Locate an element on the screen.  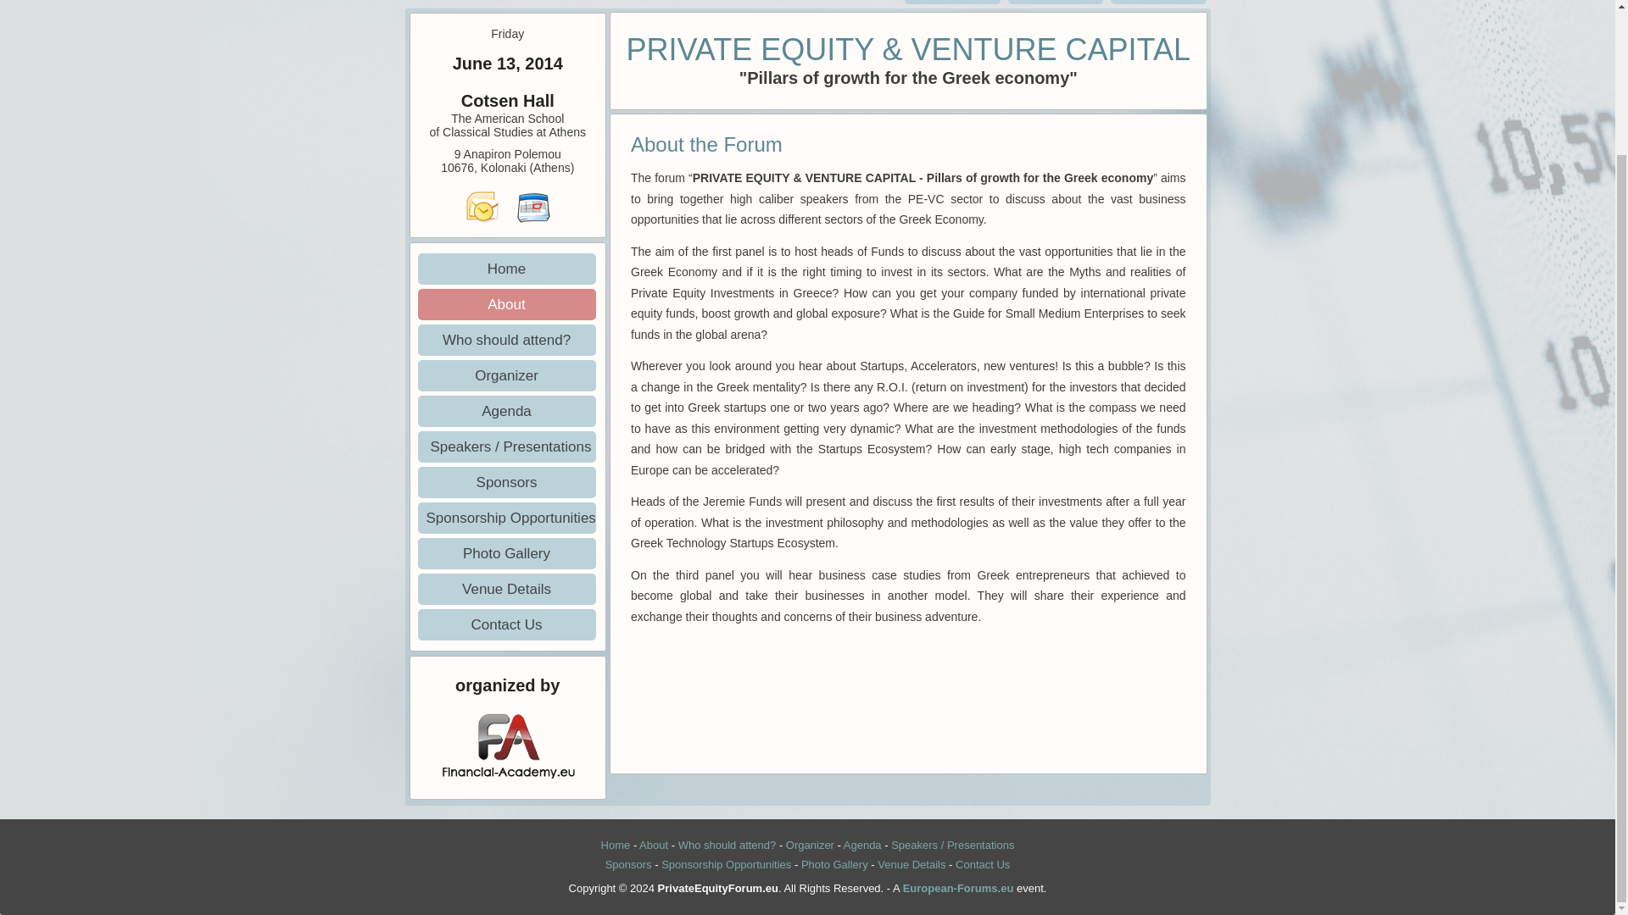
About is located at coordinates (653, 846).